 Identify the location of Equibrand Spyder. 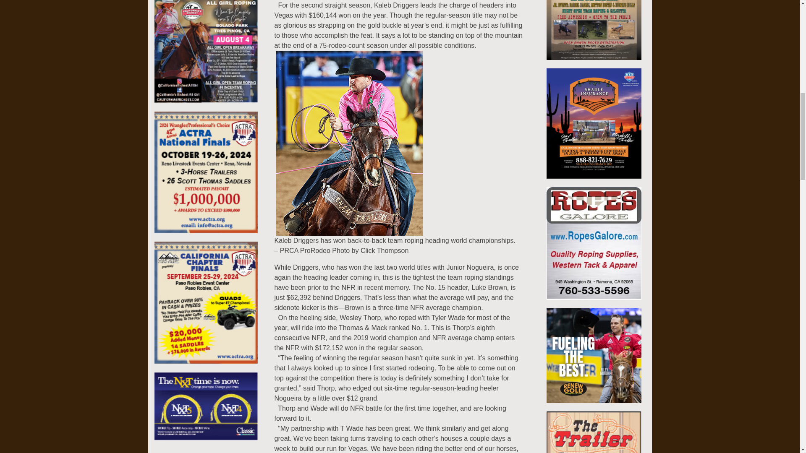
(206, 410).